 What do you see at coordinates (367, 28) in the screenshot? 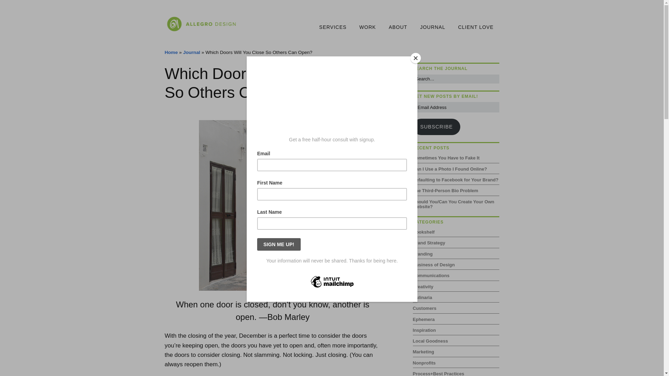
I see `Allegro Design Portfolio` at bounding box center [367, 28].